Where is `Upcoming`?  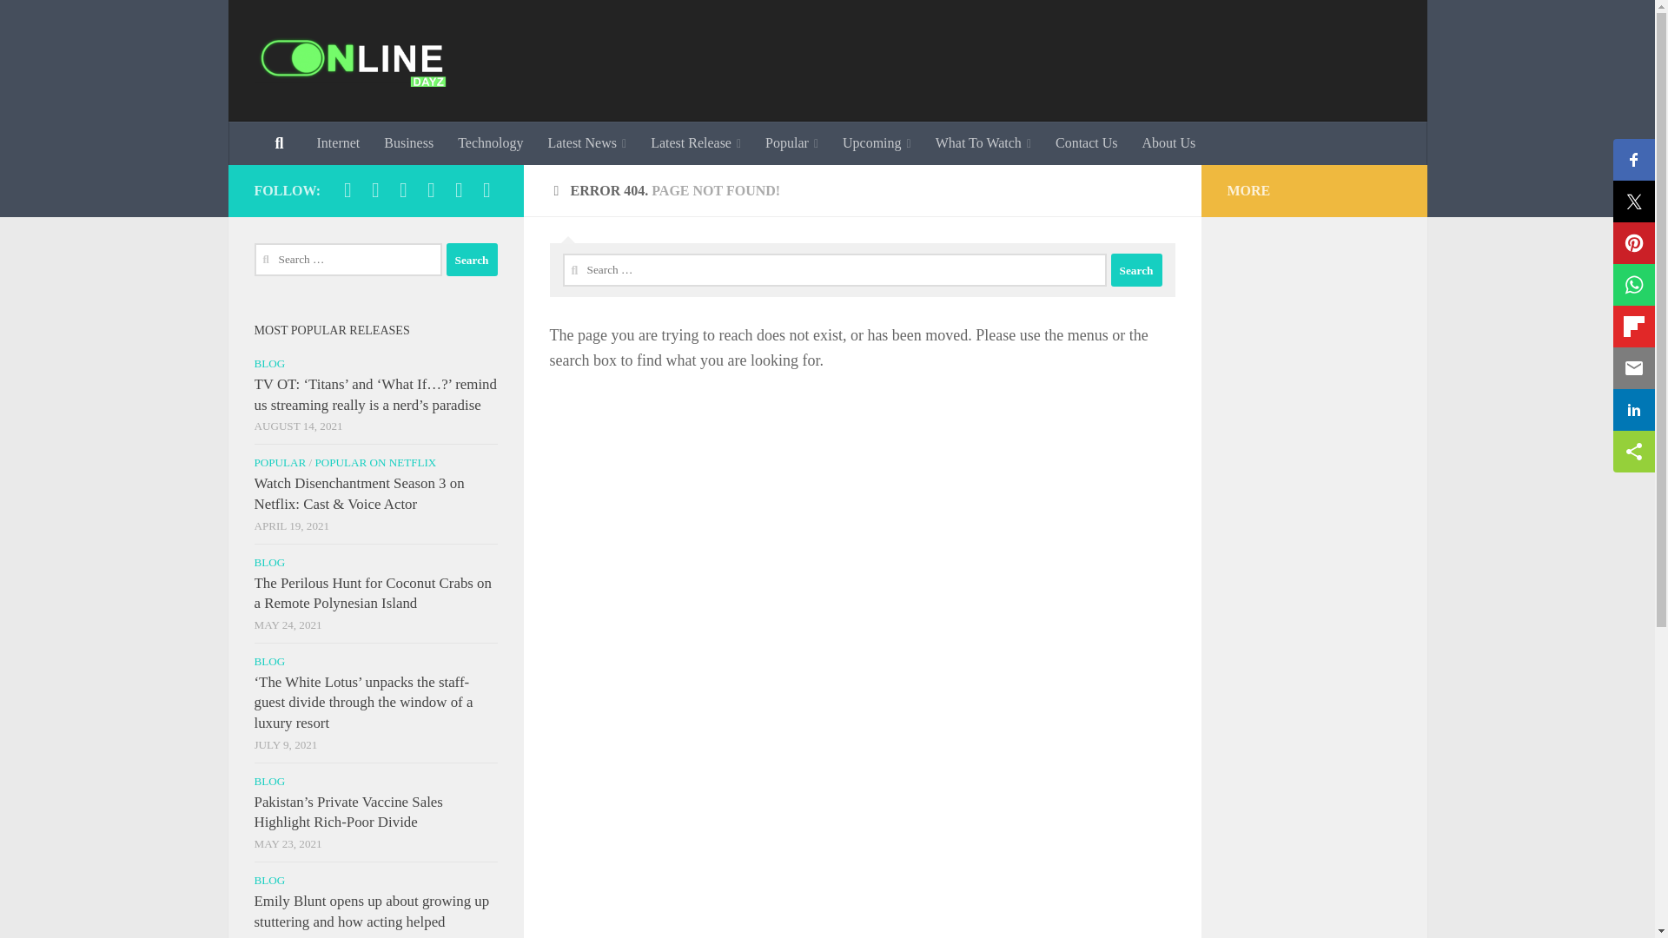 Upcoming is located at coordinates (877, 143).